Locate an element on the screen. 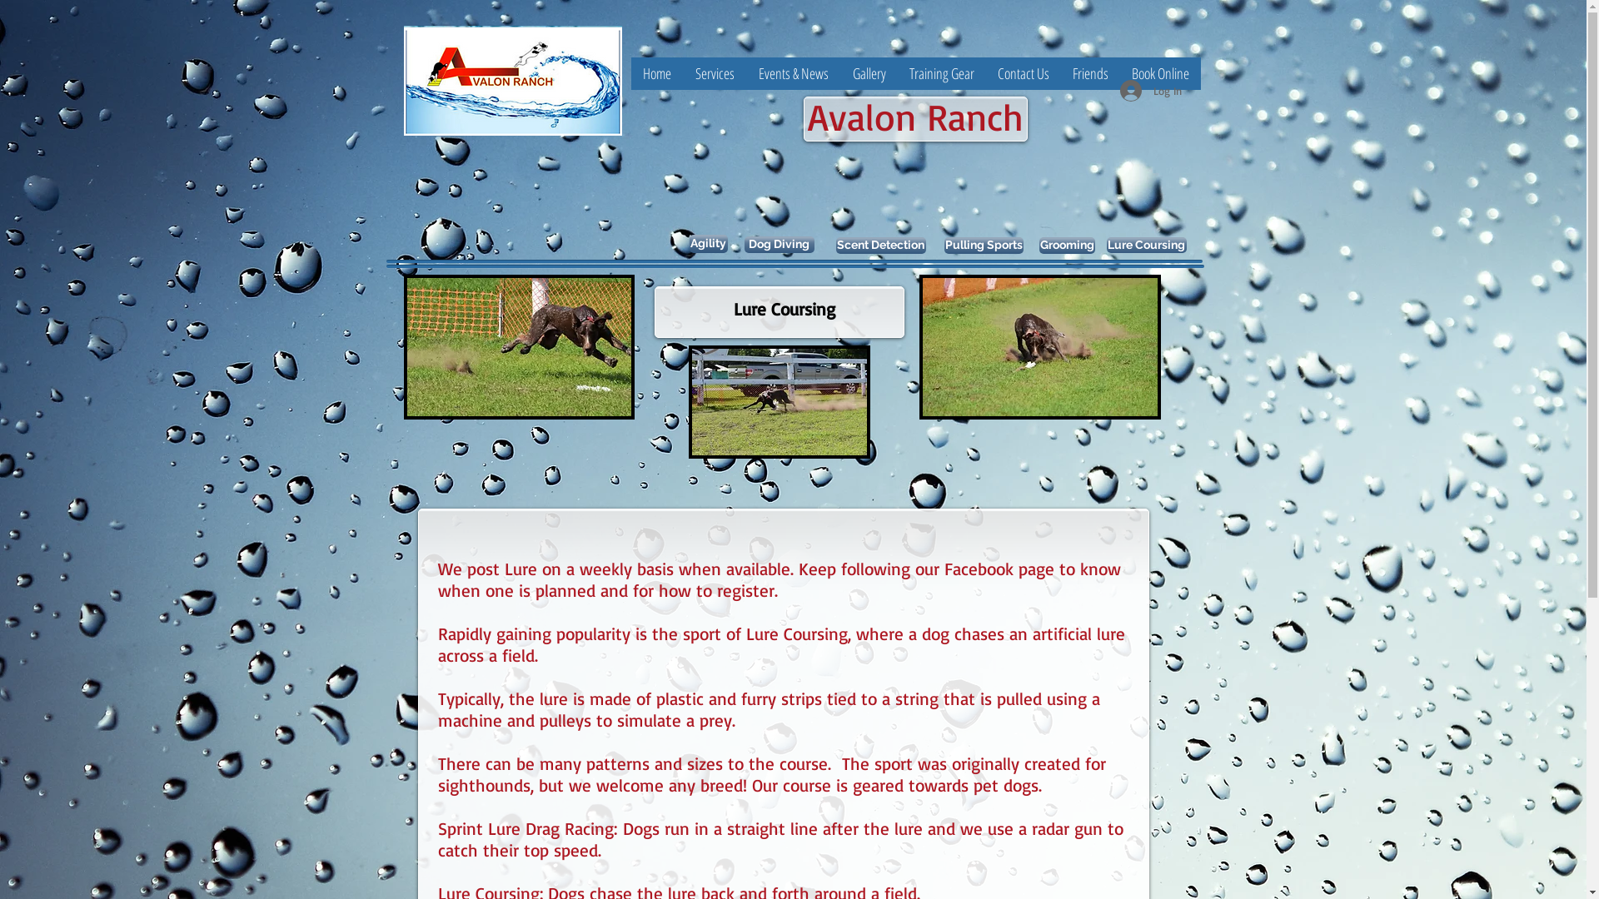  Events & News is located at coordinates (793, 73).